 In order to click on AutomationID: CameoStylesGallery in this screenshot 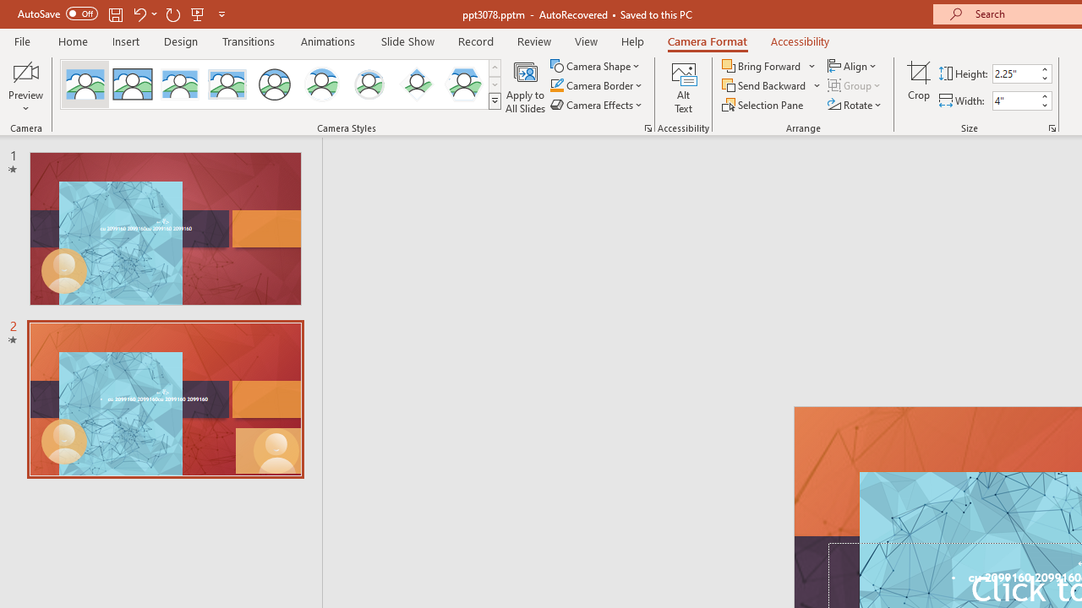, I will do `click(281, 84)`.